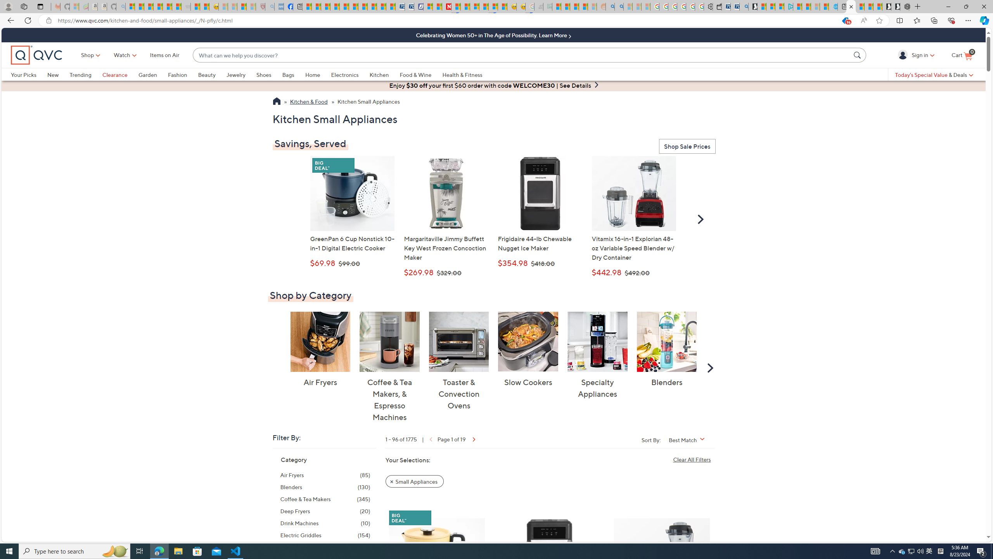 The height and width of the screenshot is (559, 993). What do you see at coordinates (421, 75) in the screenshot?
I see `Food & Wine` at bounding box center [421, 75].